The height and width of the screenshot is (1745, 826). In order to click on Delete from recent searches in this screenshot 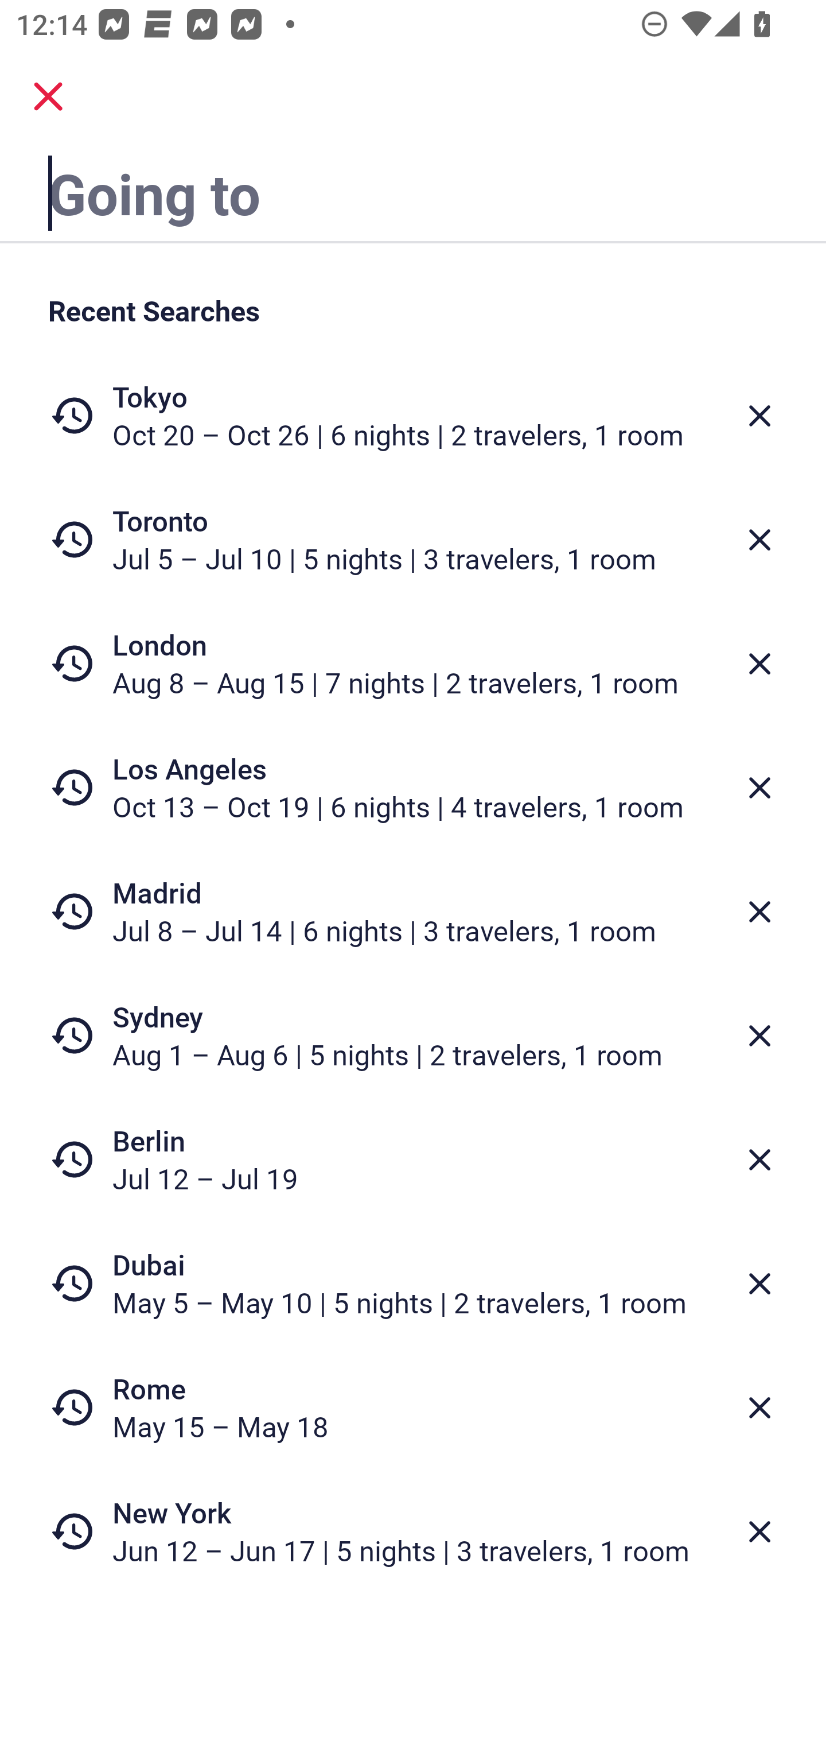, I will do `click(759, 1408)`.